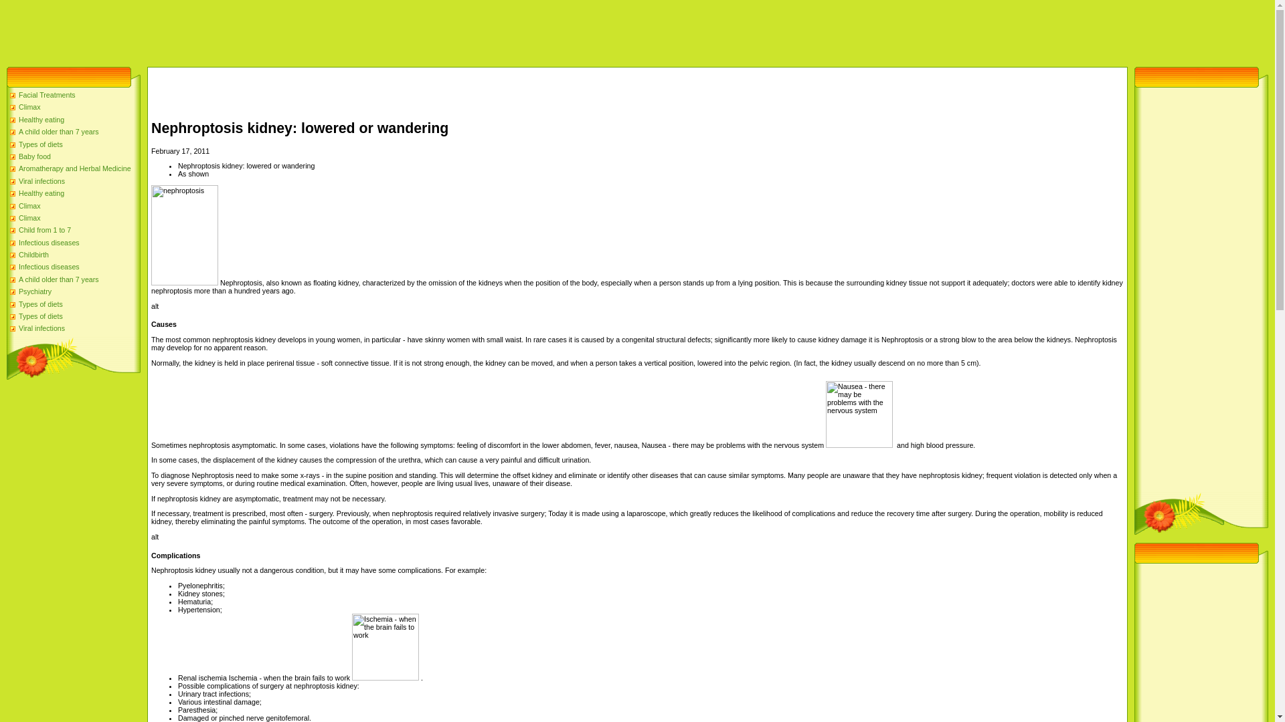  What do you see at coordinates (35, 291) in the screenshot?
I see `Psychiatry` at bounding box center [35, 291].